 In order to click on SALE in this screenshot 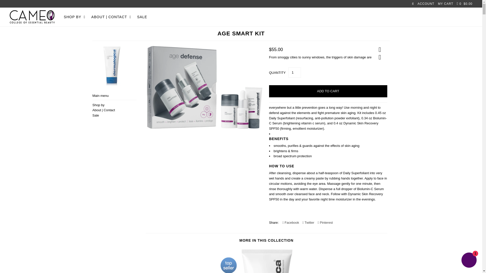, I will do `click(142, 17)`.